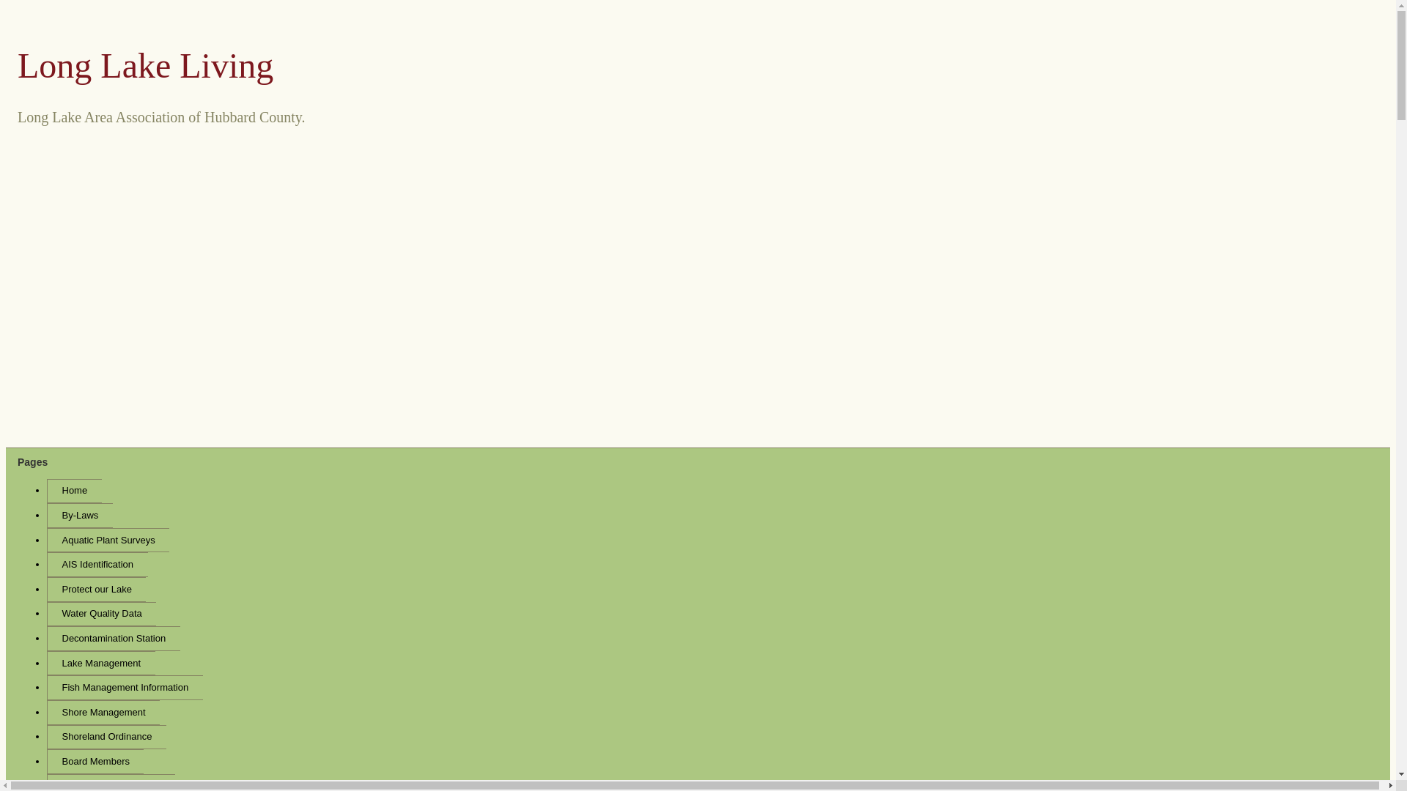 The image size is (1407, 791). Describe the element at coordinates (107, 541) in the screenshot. I see `Aquatic Plant Surveys` at that location.